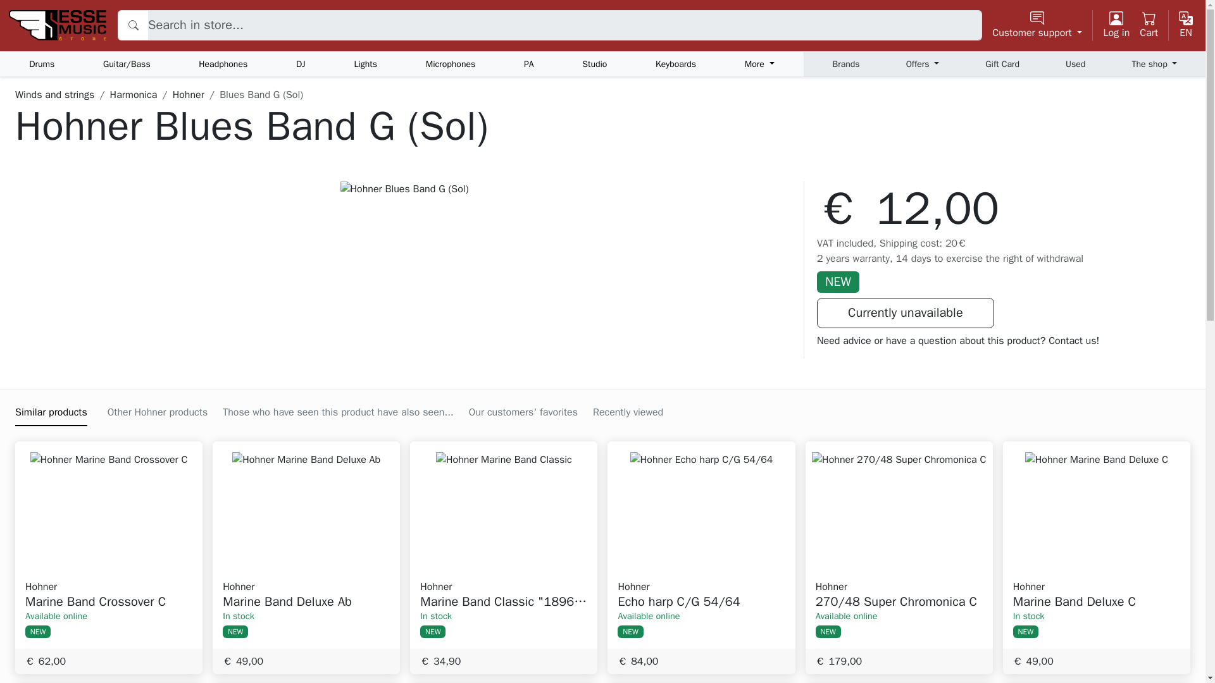  What do you see at coordinates (628, 412) in the screenshot?
I see `Recently viewed` at bounding box center [628, 412].